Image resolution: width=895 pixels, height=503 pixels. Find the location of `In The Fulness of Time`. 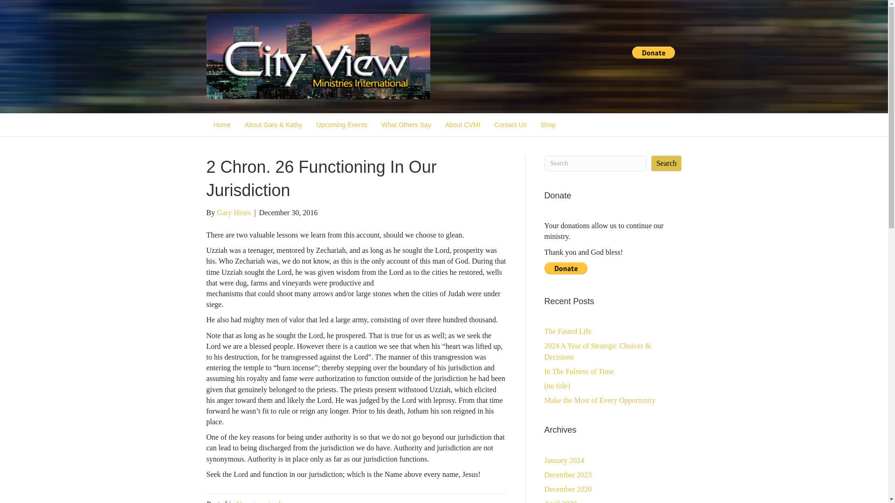

In The Fulness of Time is located at coordinates (579, 371).